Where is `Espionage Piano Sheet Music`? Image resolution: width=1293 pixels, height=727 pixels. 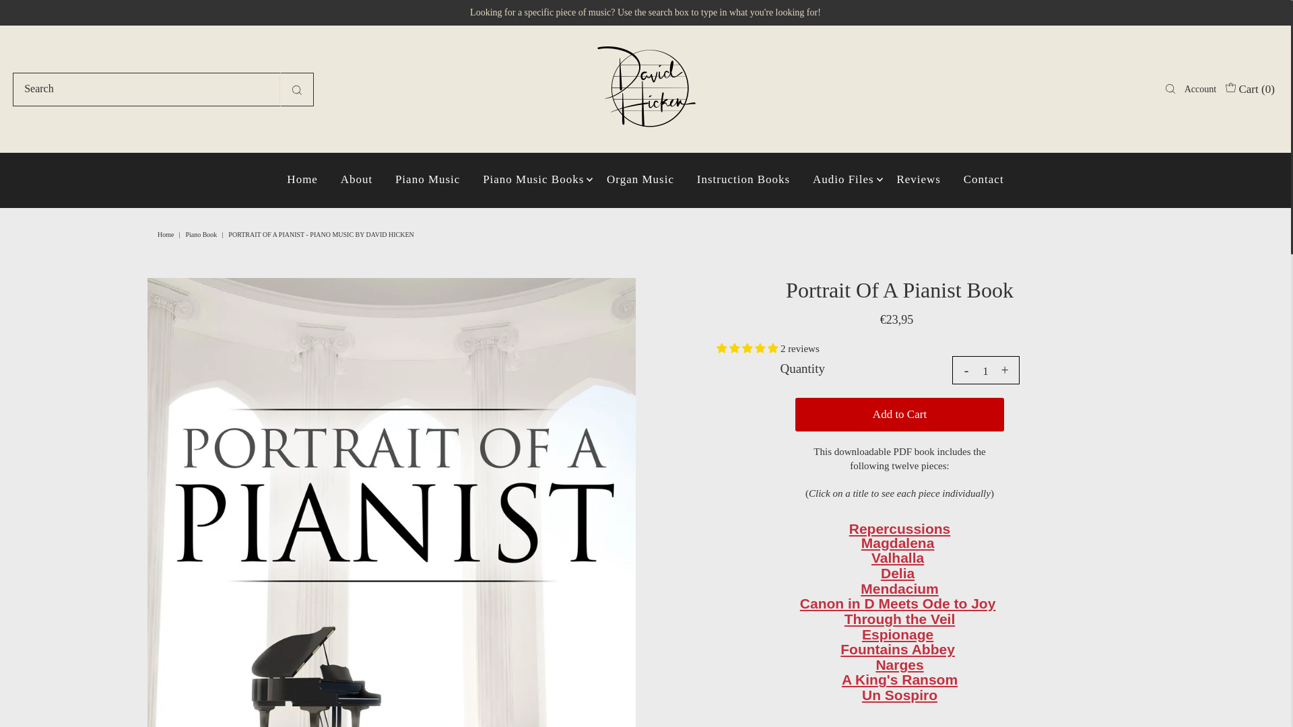 Espionage Piano Sheet Music is located at coordinates (898, 634).